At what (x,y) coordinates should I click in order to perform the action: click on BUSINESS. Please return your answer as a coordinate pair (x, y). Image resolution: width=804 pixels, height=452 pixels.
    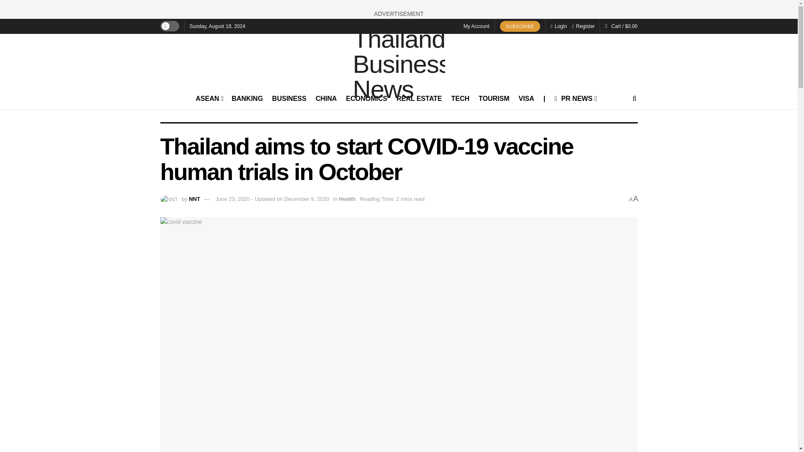
    Looking at the image, I should click on (289, 99).